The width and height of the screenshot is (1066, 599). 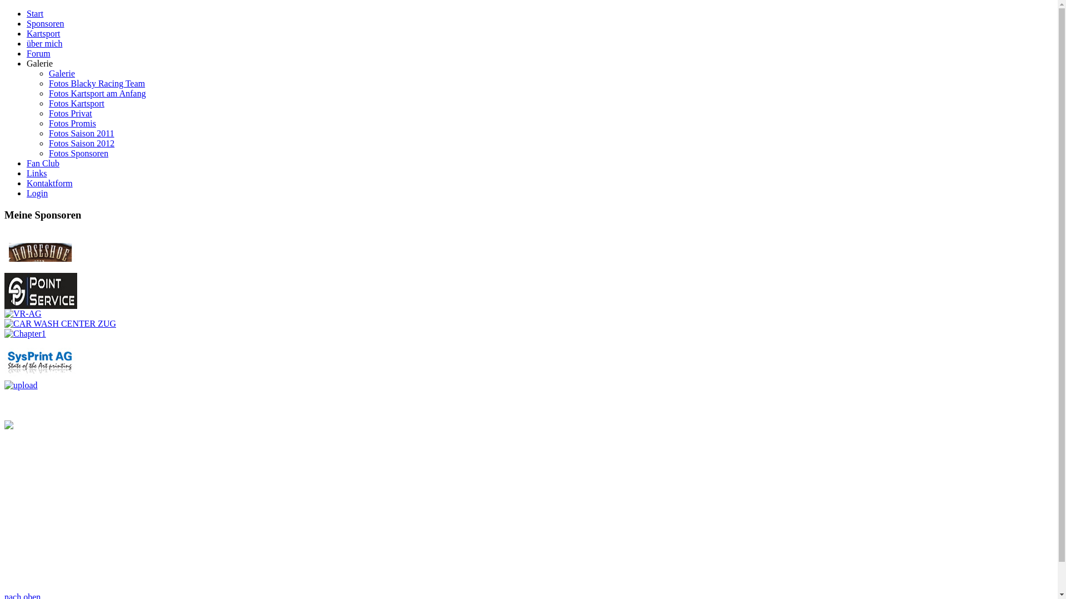 What do you see at coordinates (60, 324) in the screenshot?
I see `CAR WASH CENTER ZUG` at bounding box center [60, 324].